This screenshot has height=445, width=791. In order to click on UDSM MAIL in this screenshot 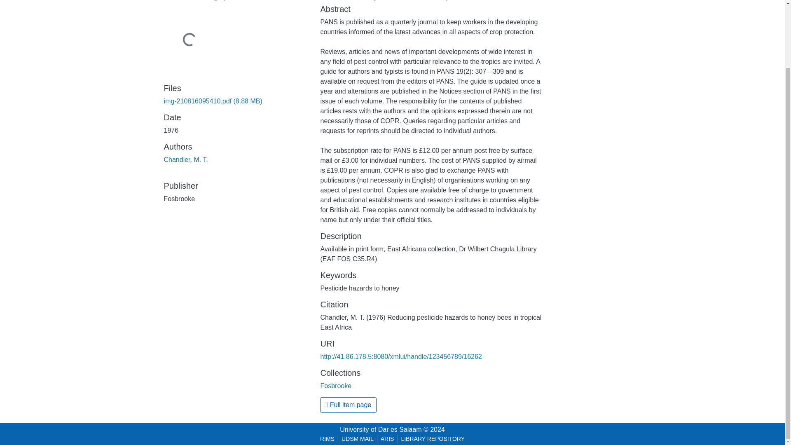, I will do `click(358, 439)`.